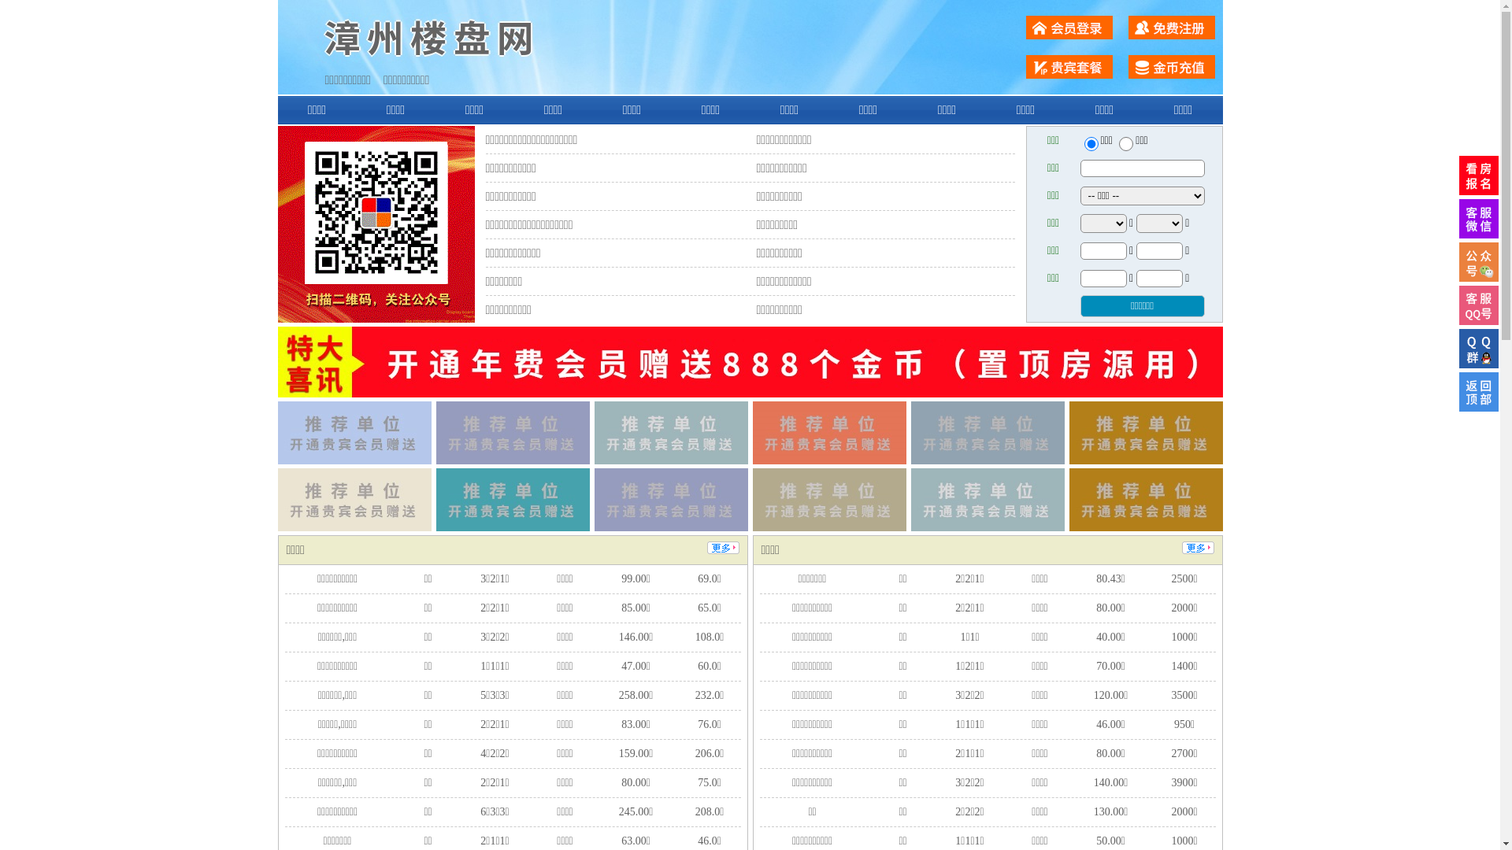  What do you see at coordinates (1126, 144) in the screenshot?
I see `chuzu` at bounding box center [1126, 144].